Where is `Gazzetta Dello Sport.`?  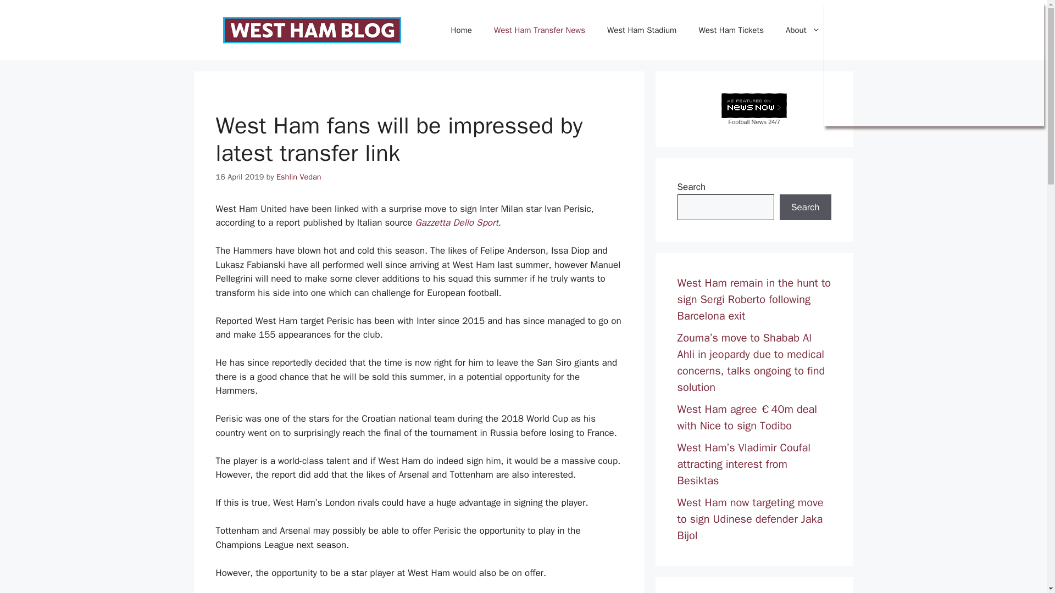 Gazzetta Dello Sport. is located at coordinates (458, 222).